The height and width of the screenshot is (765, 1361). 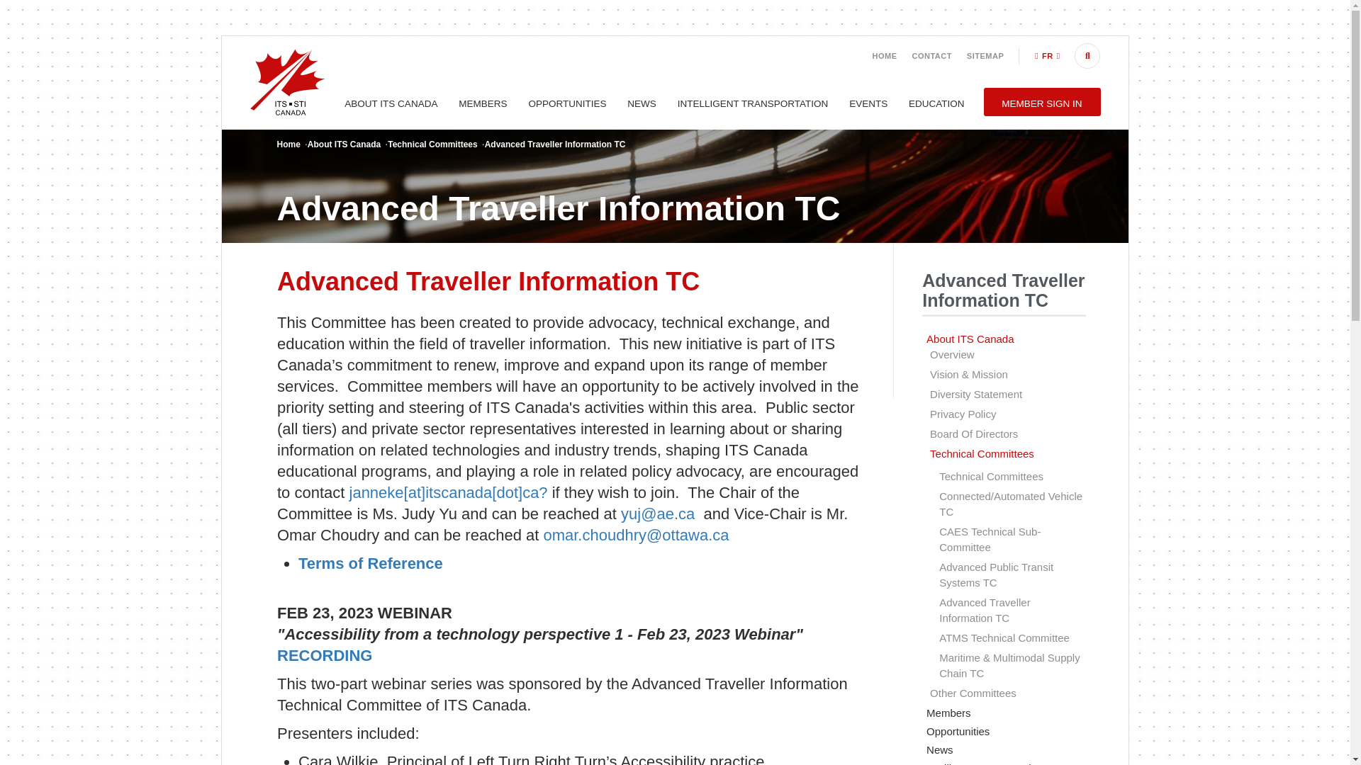 What do you see at coordinates (482, 103) in the screenshot?
I see `MEMBERS` at bounding box center [482, 103].